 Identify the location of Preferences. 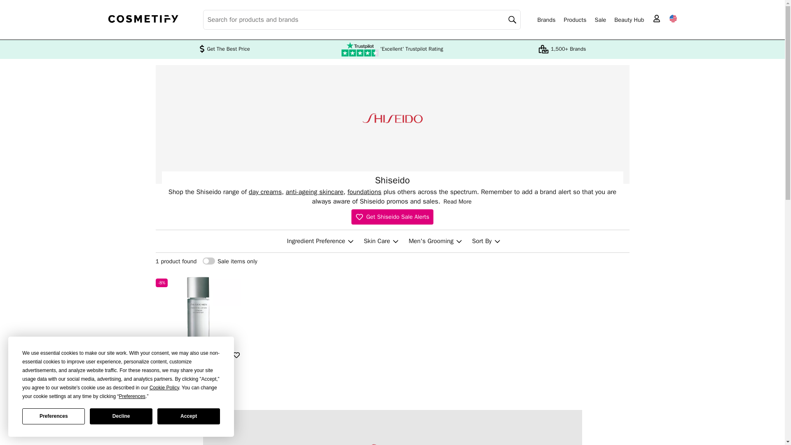
(53, 416).